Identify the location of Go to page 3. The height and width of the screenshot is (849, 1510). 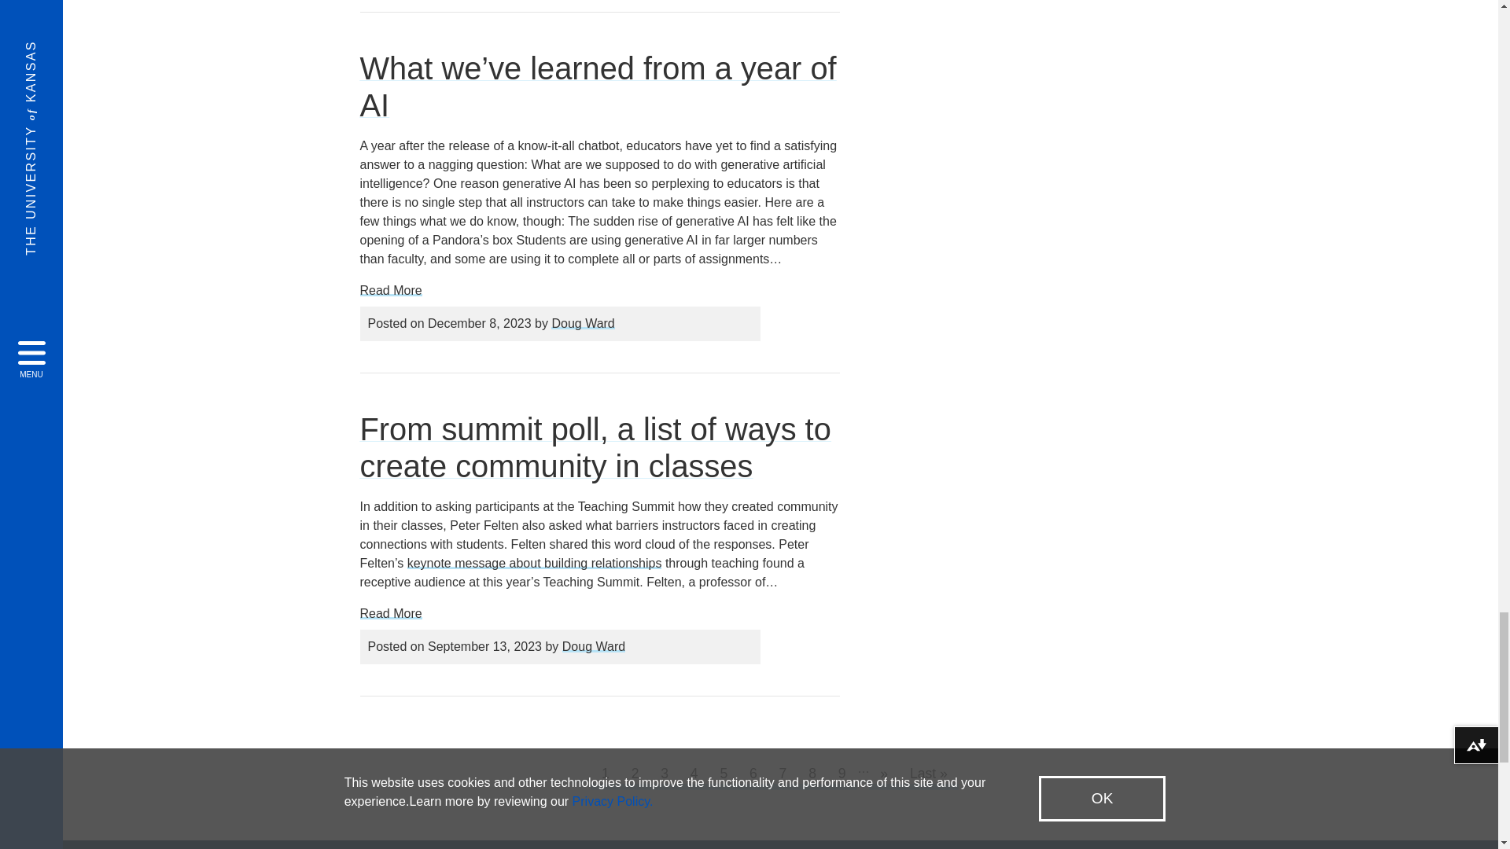
(665, 774).